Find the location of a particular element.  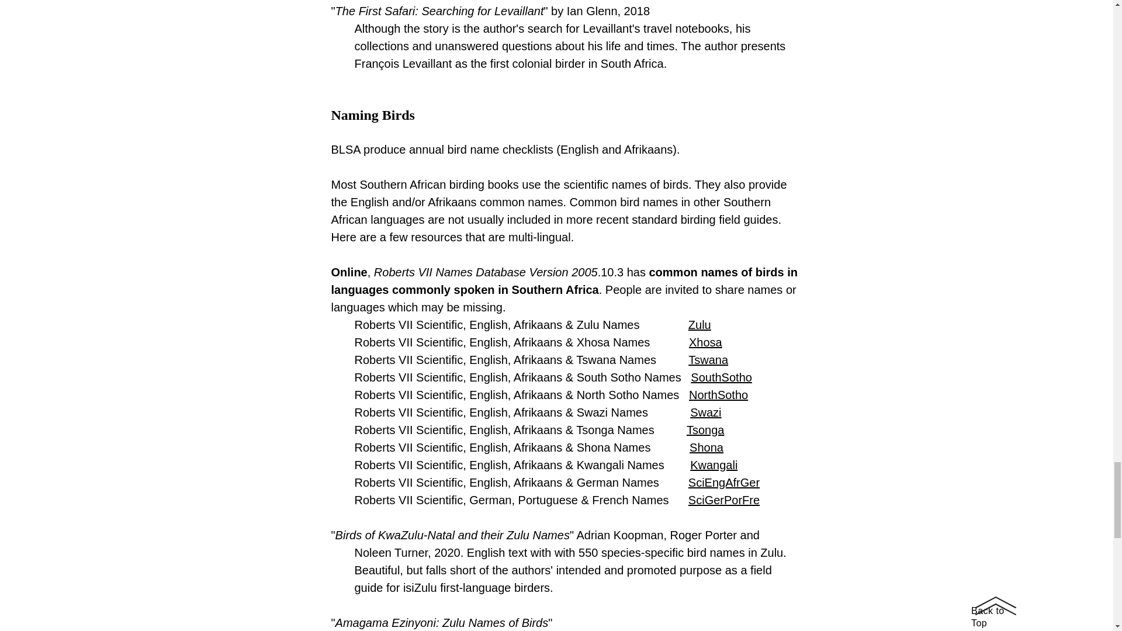

SciEngAfrGer is located at coordinates (723, 483).